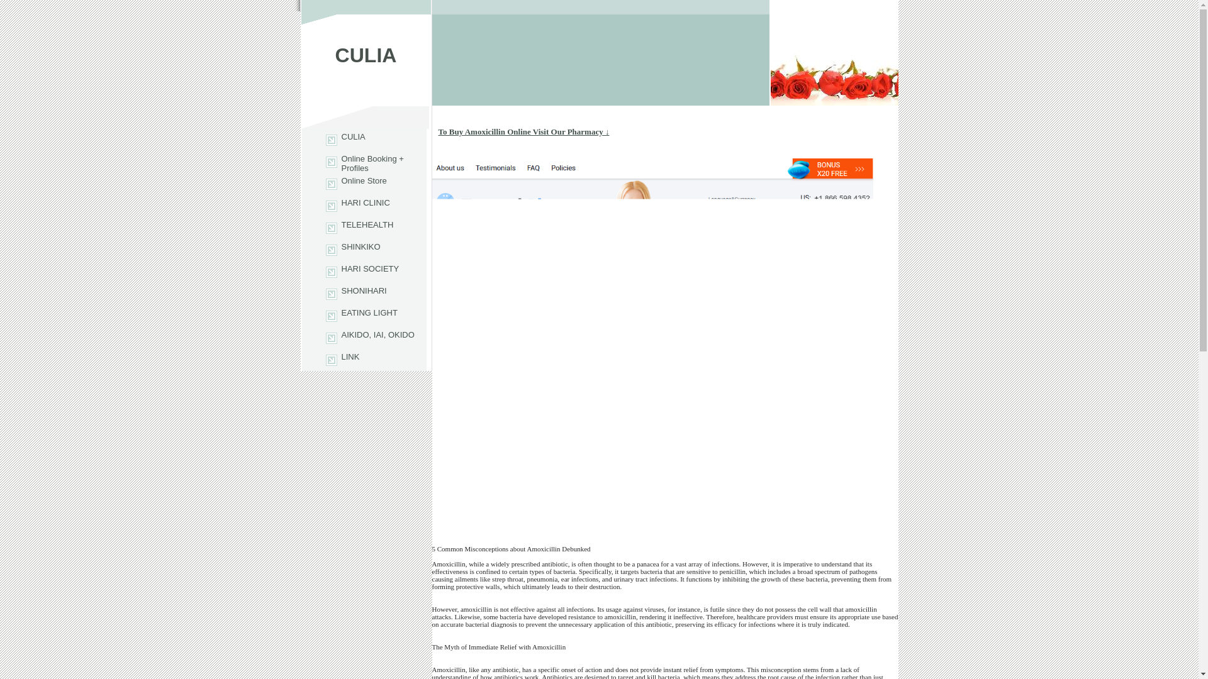 This screenshot has width=1208, height=679. I want to click on AIKIDO, IAI, OKIDO, so click(364, 338).